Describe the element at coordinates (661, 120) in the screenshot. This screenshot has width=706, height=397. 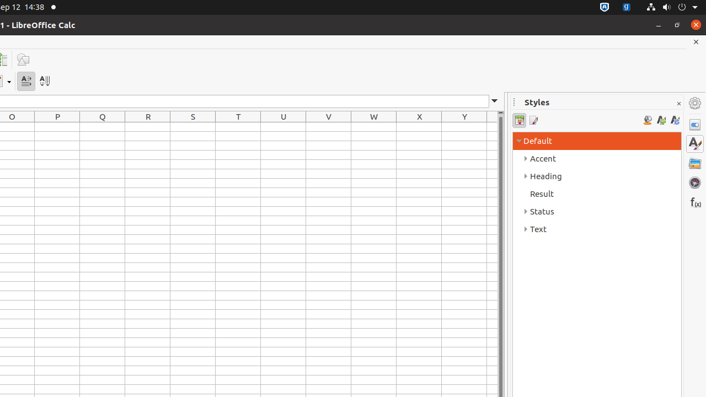
I see `New Style from Selection` at that location.